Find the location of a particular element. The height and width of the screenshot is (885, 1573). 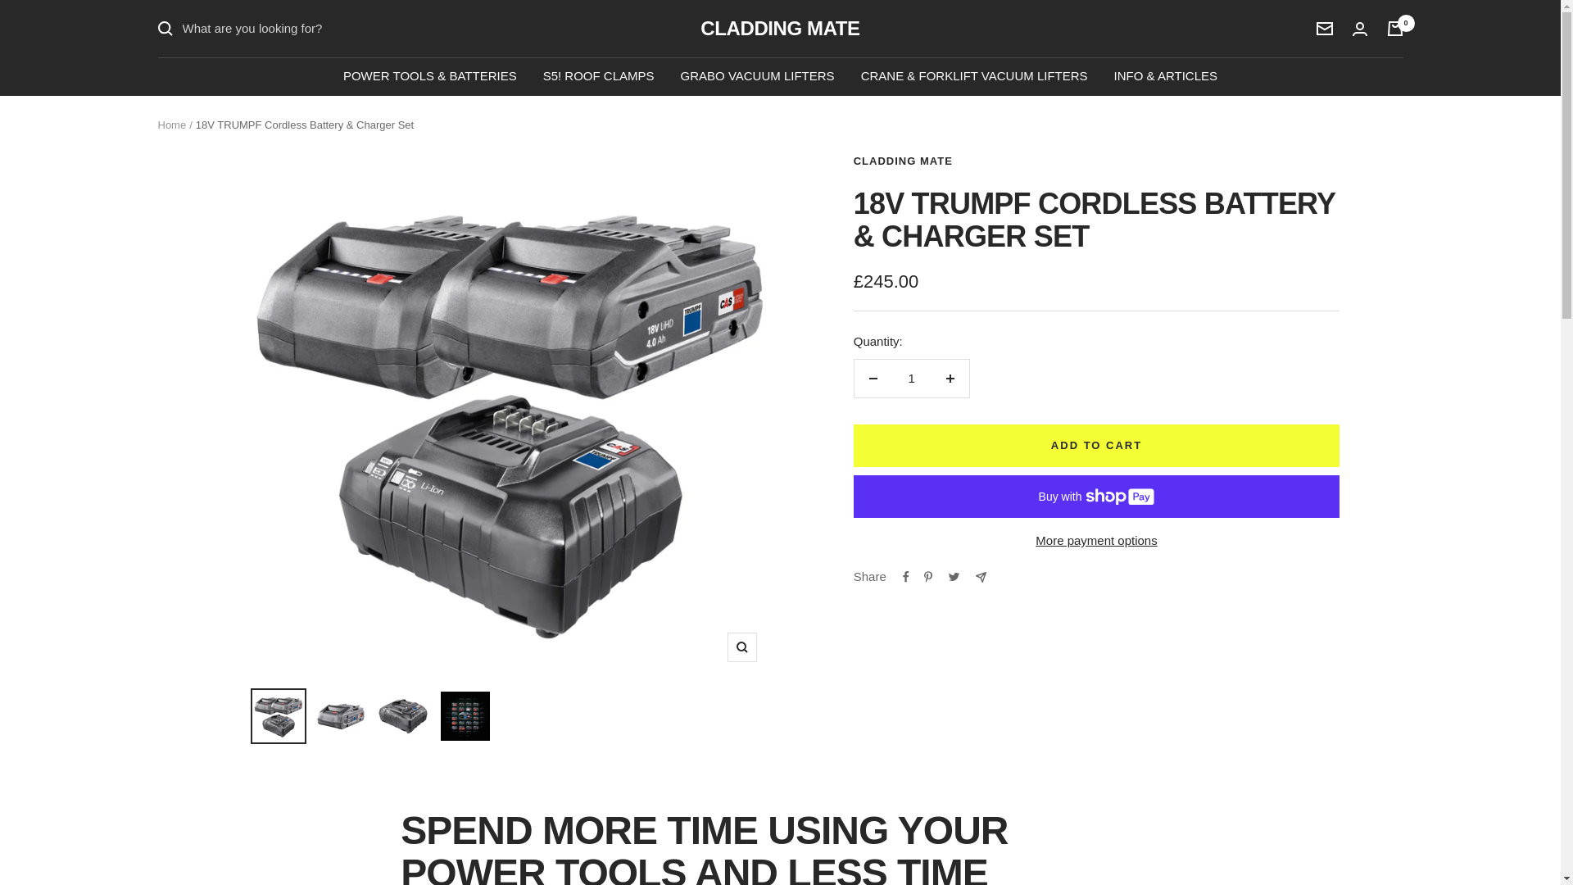

S5! ROOF CLAMPS is located at coordinates (598, 75).